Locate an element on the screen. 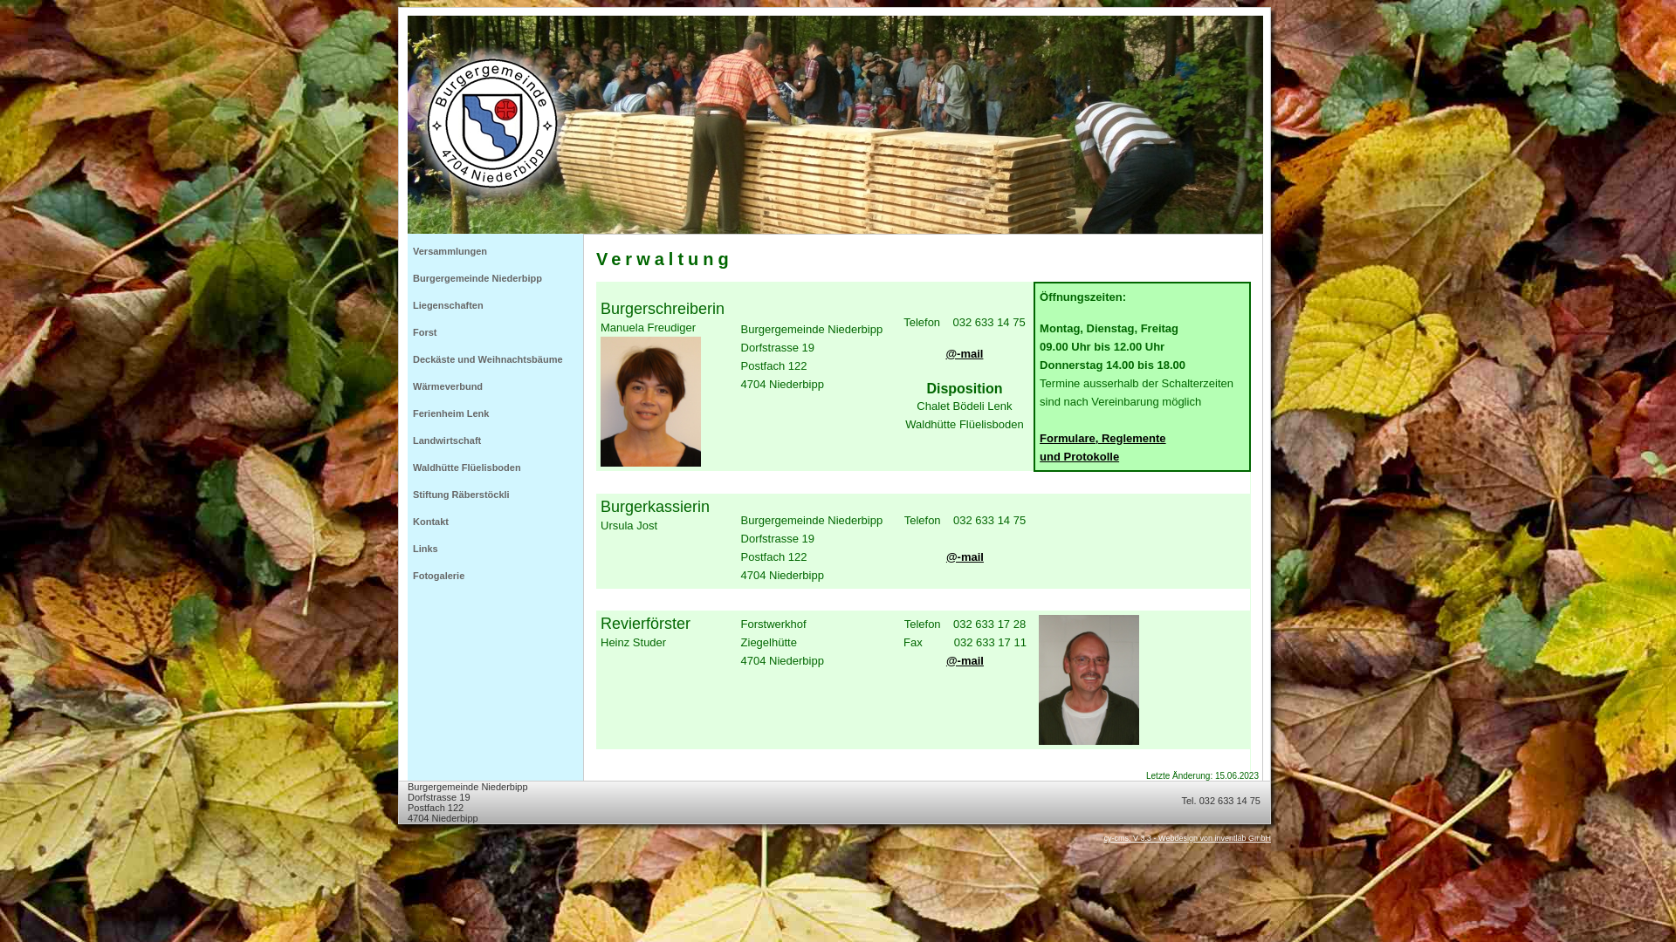 This screenshot has height=942, width=1676. Formulare, Reglemente is located at coordinates (1103, 438).